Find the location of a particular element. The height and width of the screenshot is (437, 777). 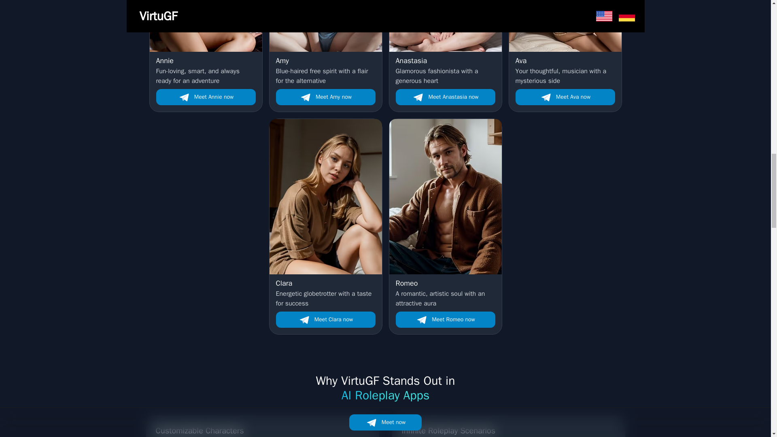

Meet Amy now is located at coordinates (325, 320).